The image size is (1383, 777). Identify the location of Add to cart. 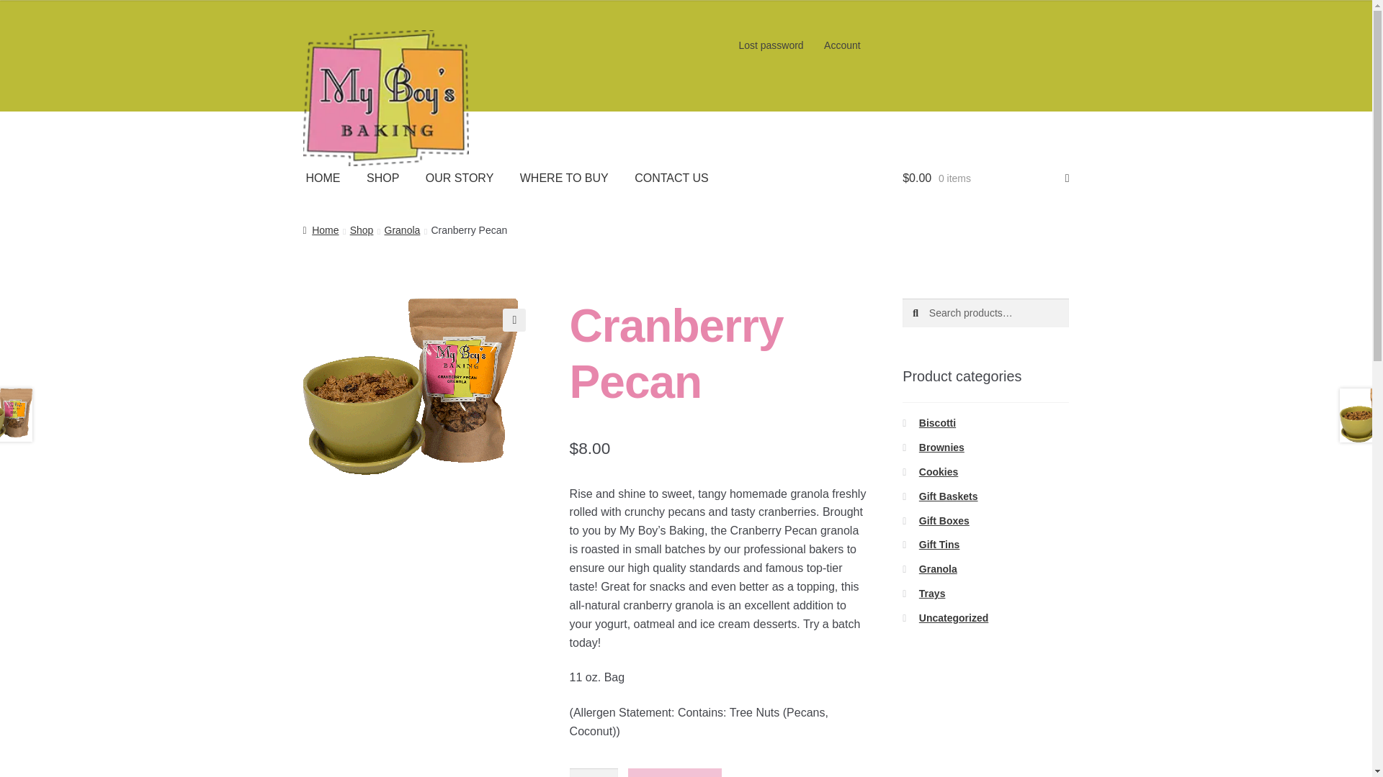
(674, 773).